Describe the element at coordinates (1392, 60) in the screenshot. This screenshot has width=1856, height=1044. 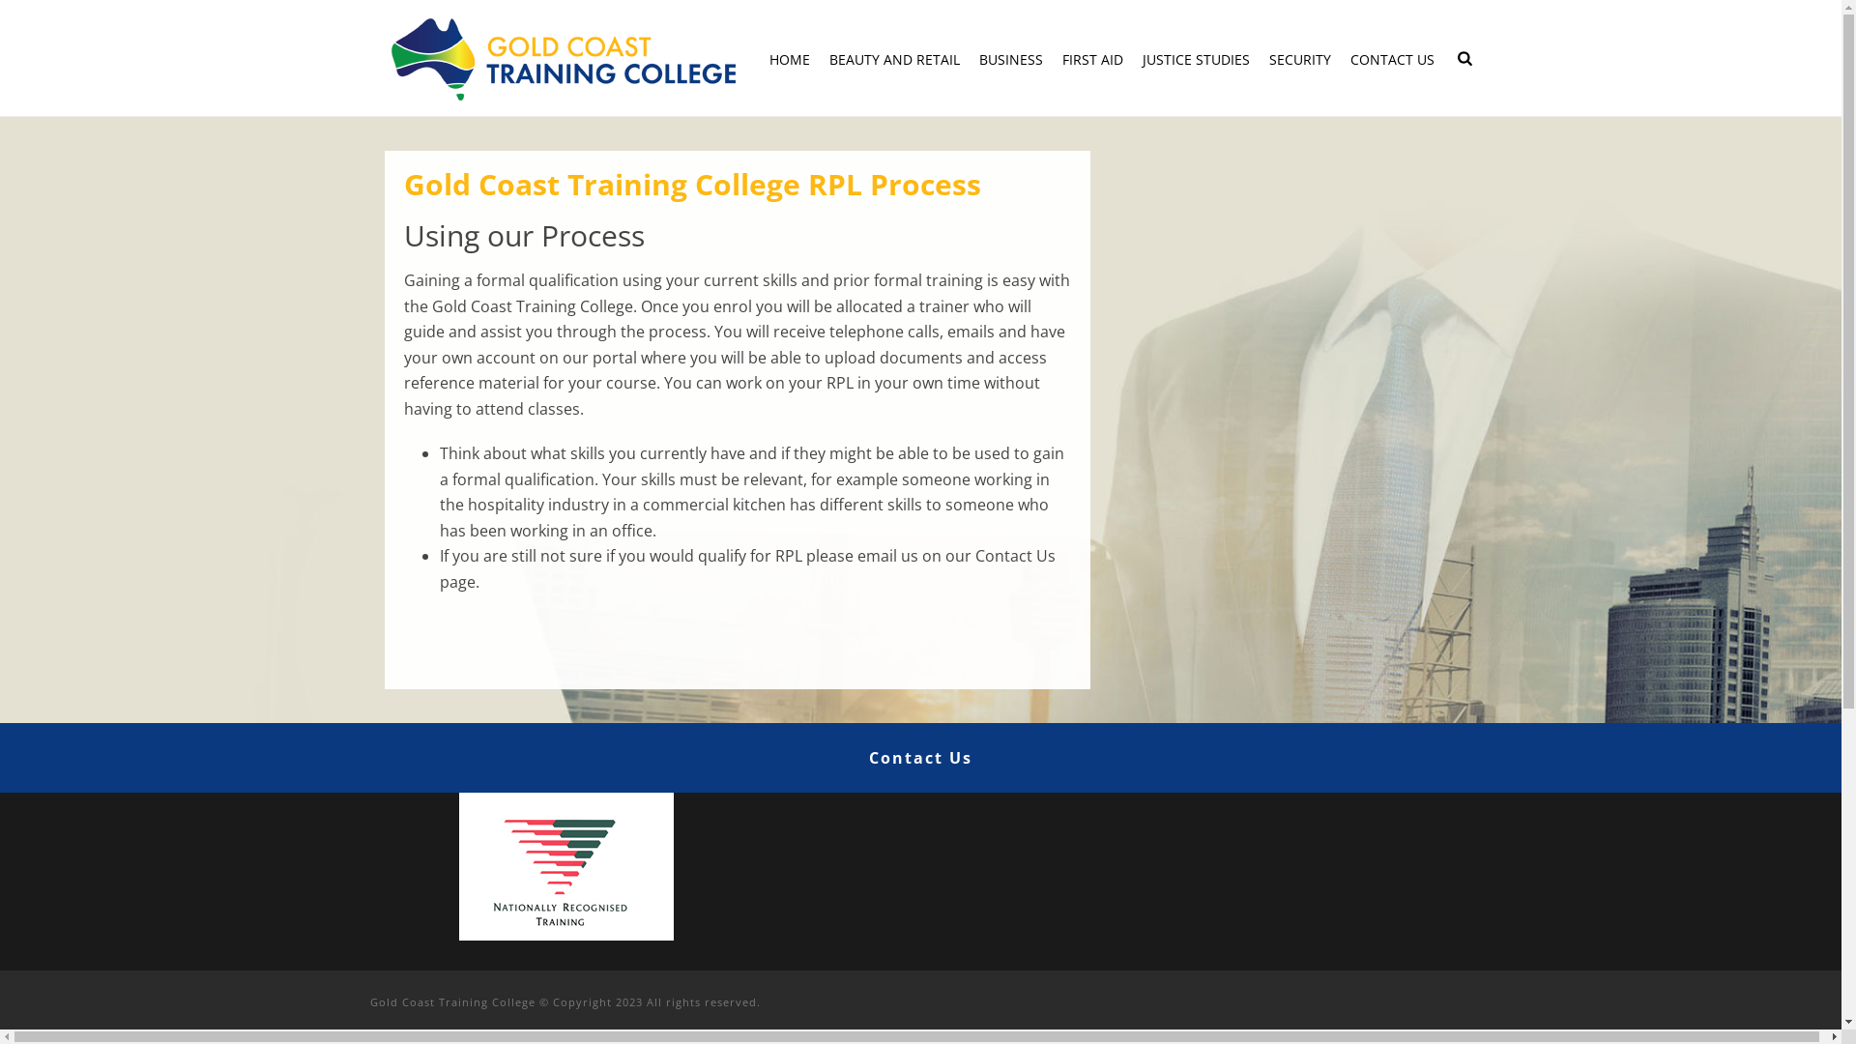
I see `CONTACT US` at that location.